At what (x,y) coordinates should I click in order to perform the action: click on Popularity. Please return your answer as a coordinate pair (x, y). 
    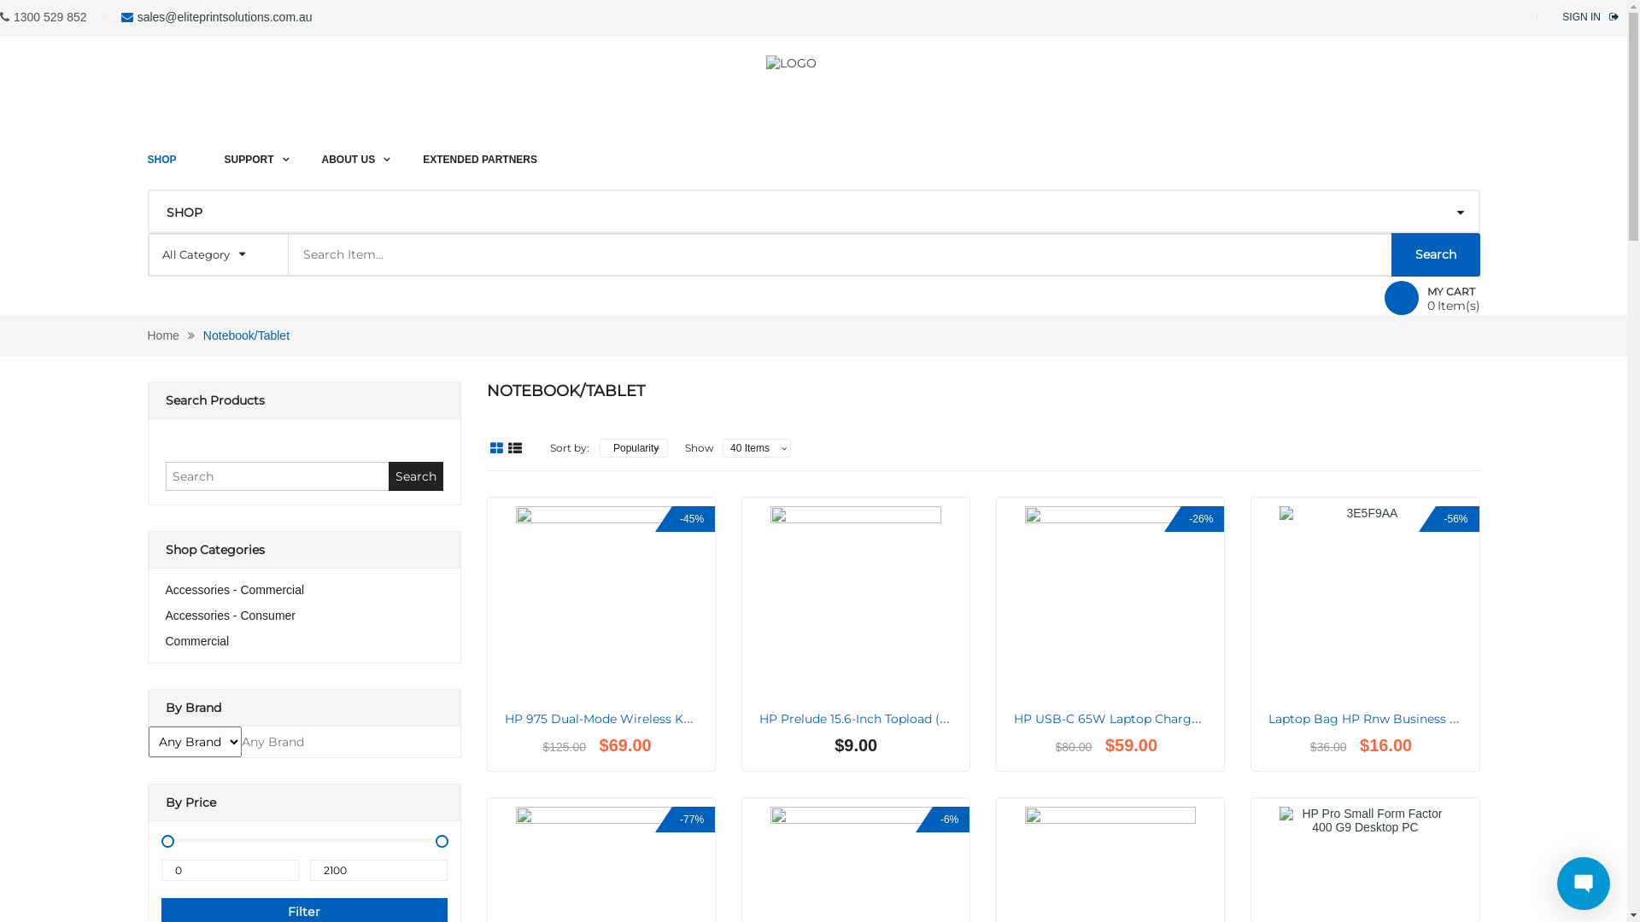
    Looking at the image, I should click on (634, 448).